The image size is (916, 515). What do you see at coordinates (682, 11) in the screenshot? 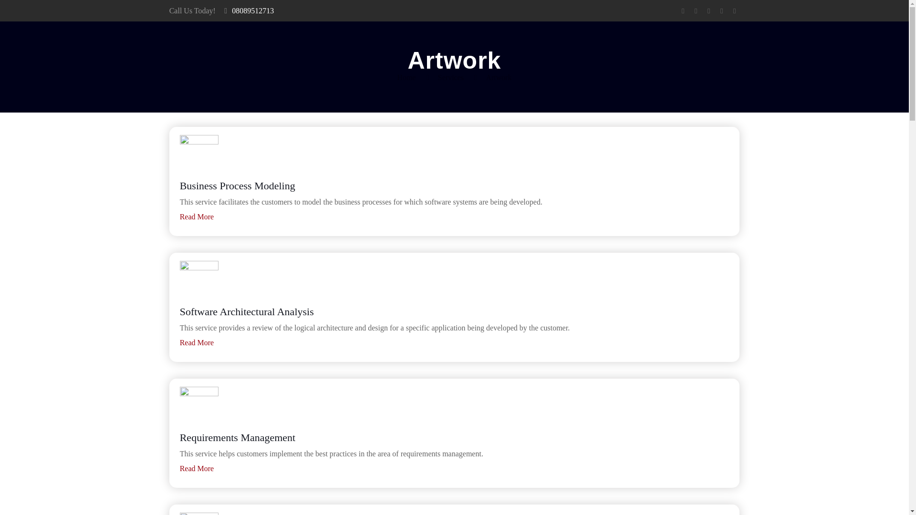
I see `Facebook` at bounding box center [682, 11].